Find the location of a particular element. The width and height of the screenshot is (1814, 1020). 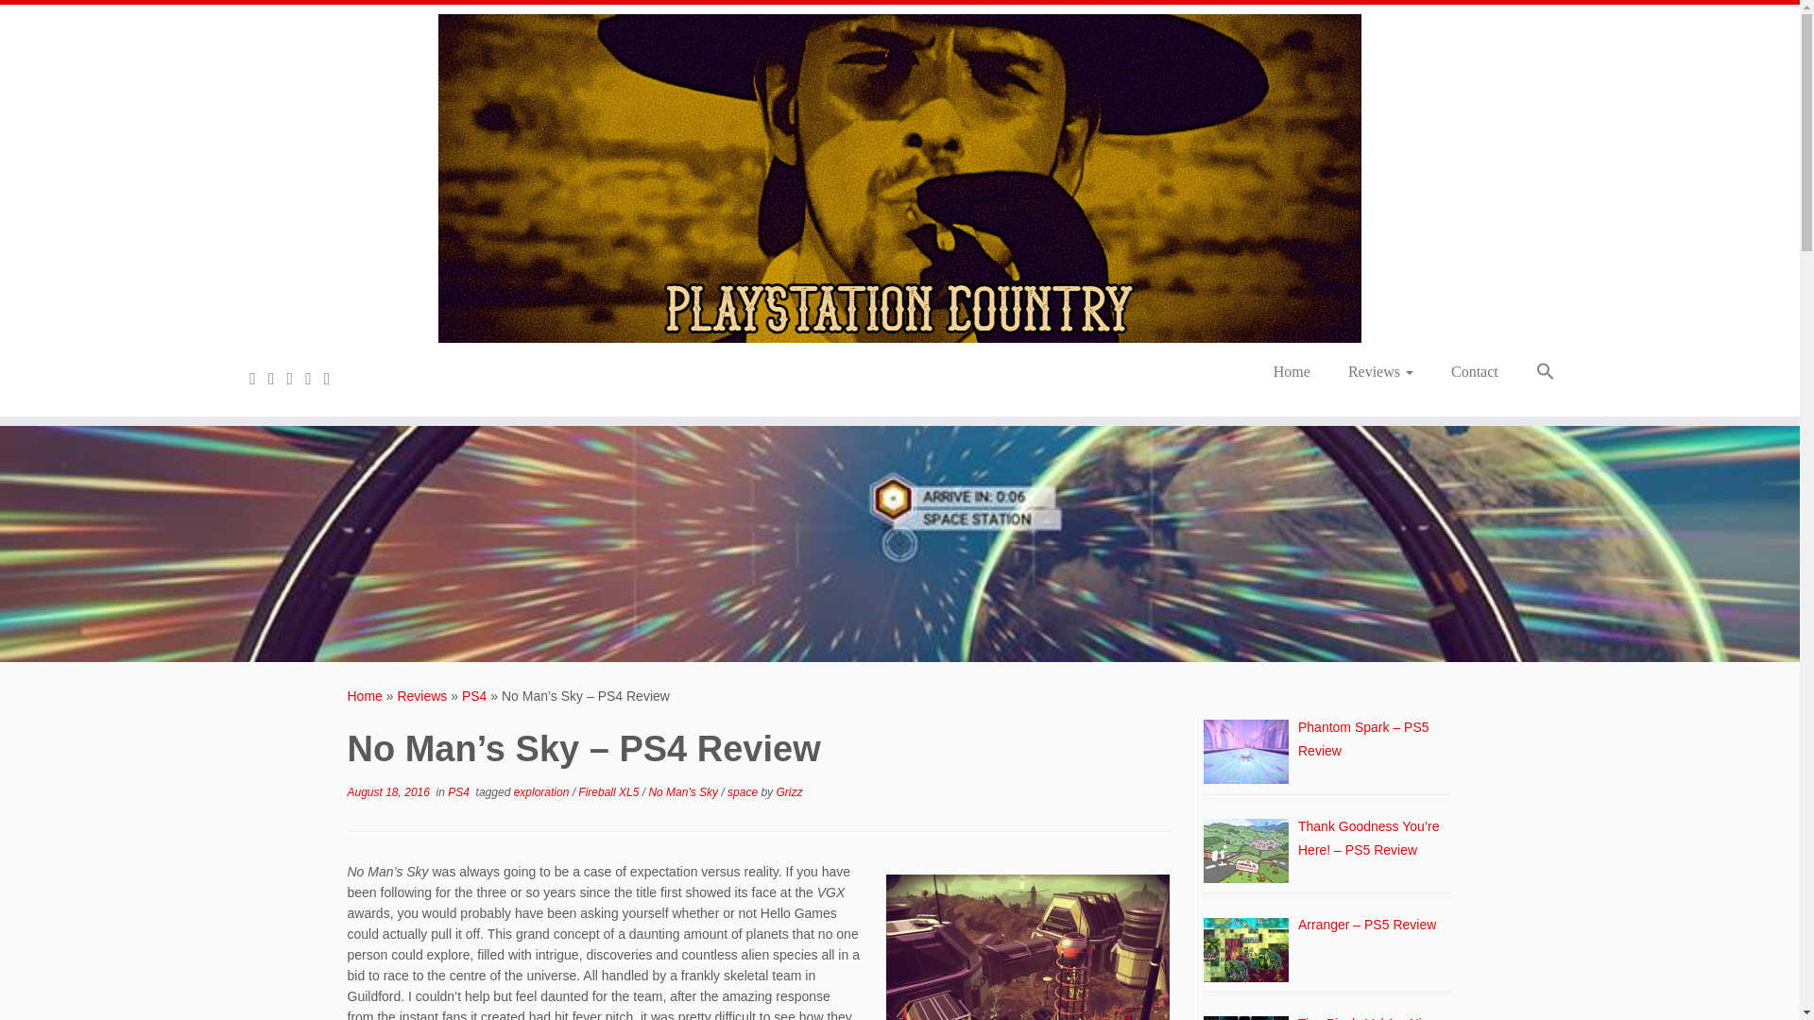

Contact us! is located at coordinates (333, 378).